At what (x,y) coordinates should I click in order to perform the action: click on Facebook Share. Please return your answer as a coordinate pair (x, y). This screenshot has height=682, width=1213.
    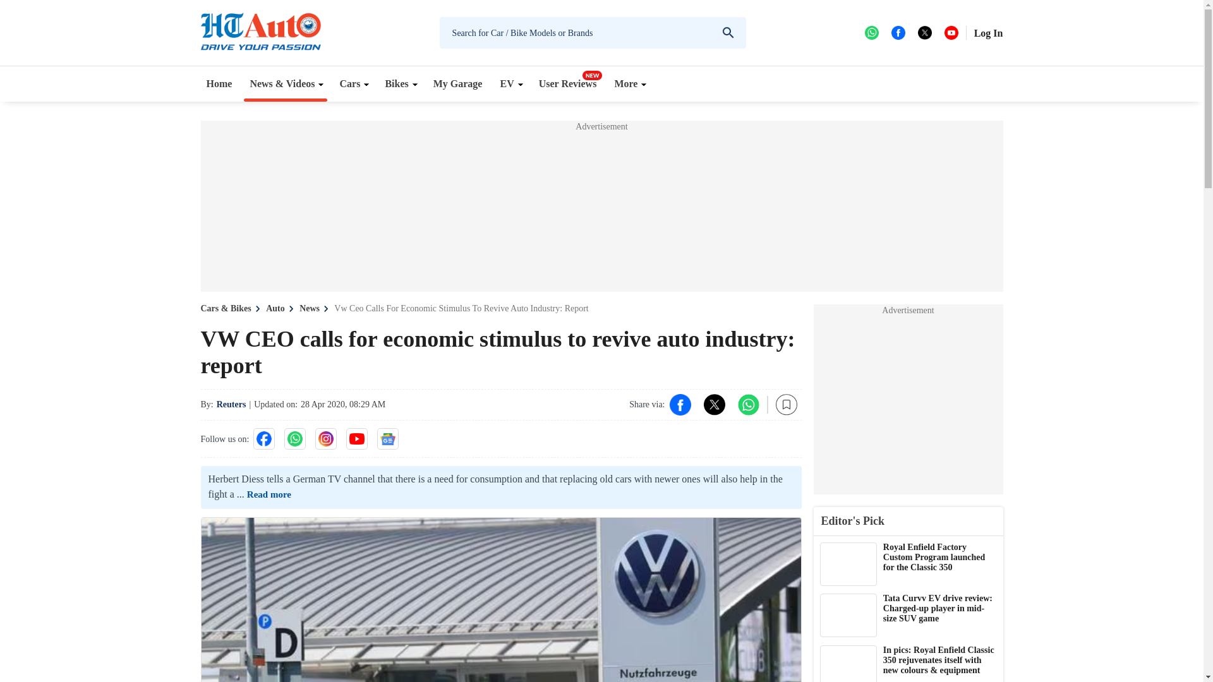
    Looking at the image, I should click on (680, 404).